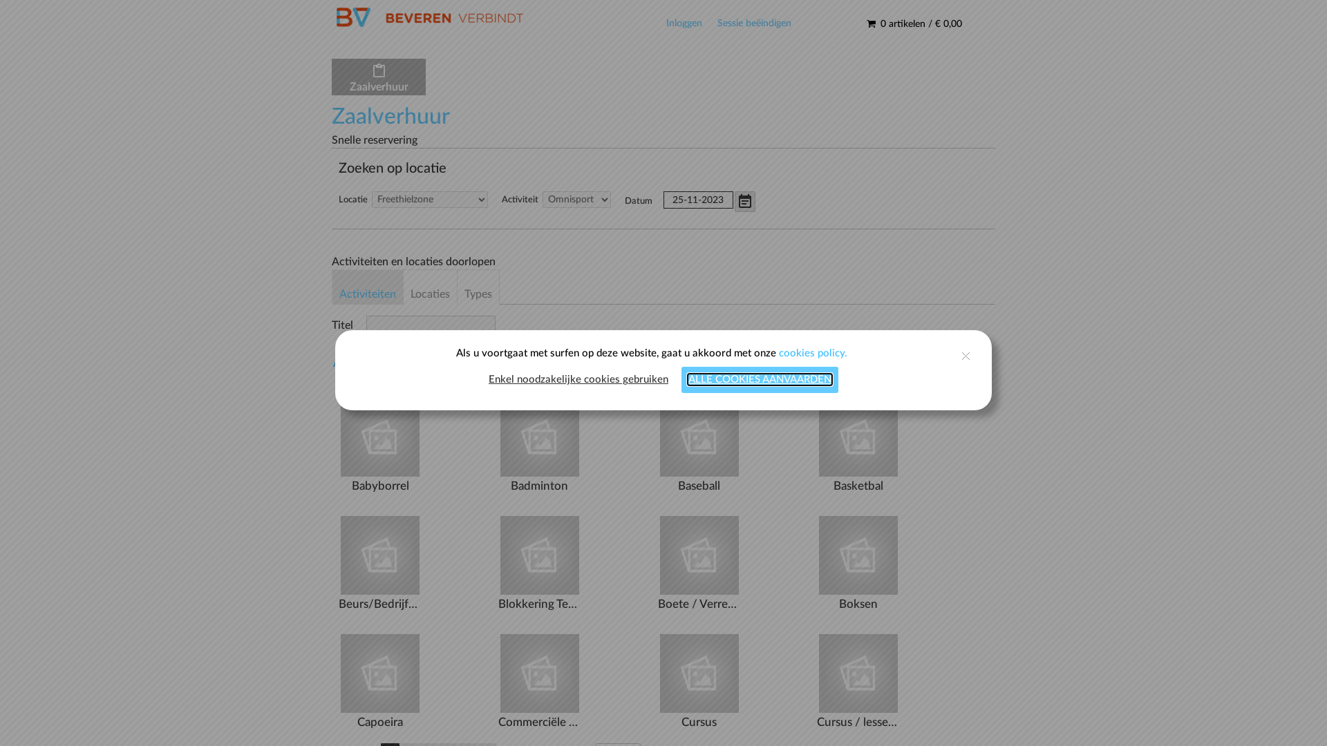 The height and width of the screenshot is (746, 1327). Describe the element at coordinates (430, 287) in the screenshot. I see `Locaties` at that location.